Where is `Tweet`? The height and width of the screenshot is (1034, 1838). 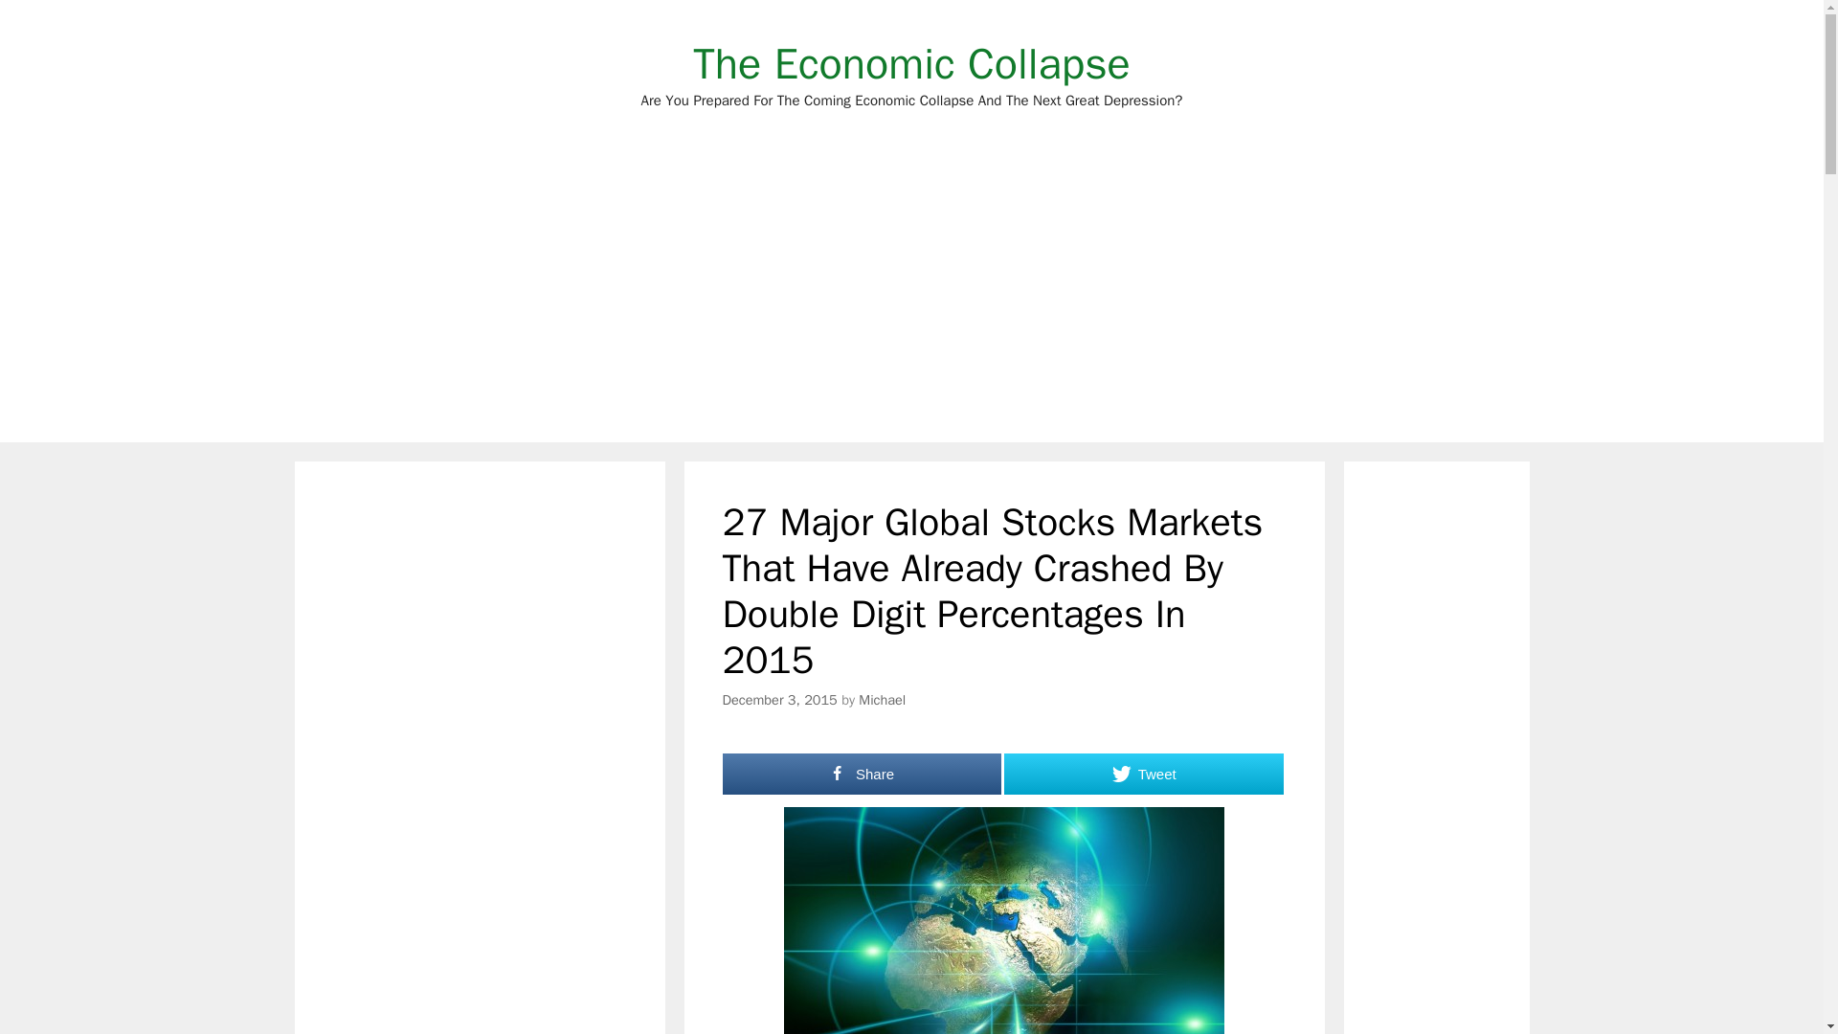
Tweet is located at coordinates (1143, 774).